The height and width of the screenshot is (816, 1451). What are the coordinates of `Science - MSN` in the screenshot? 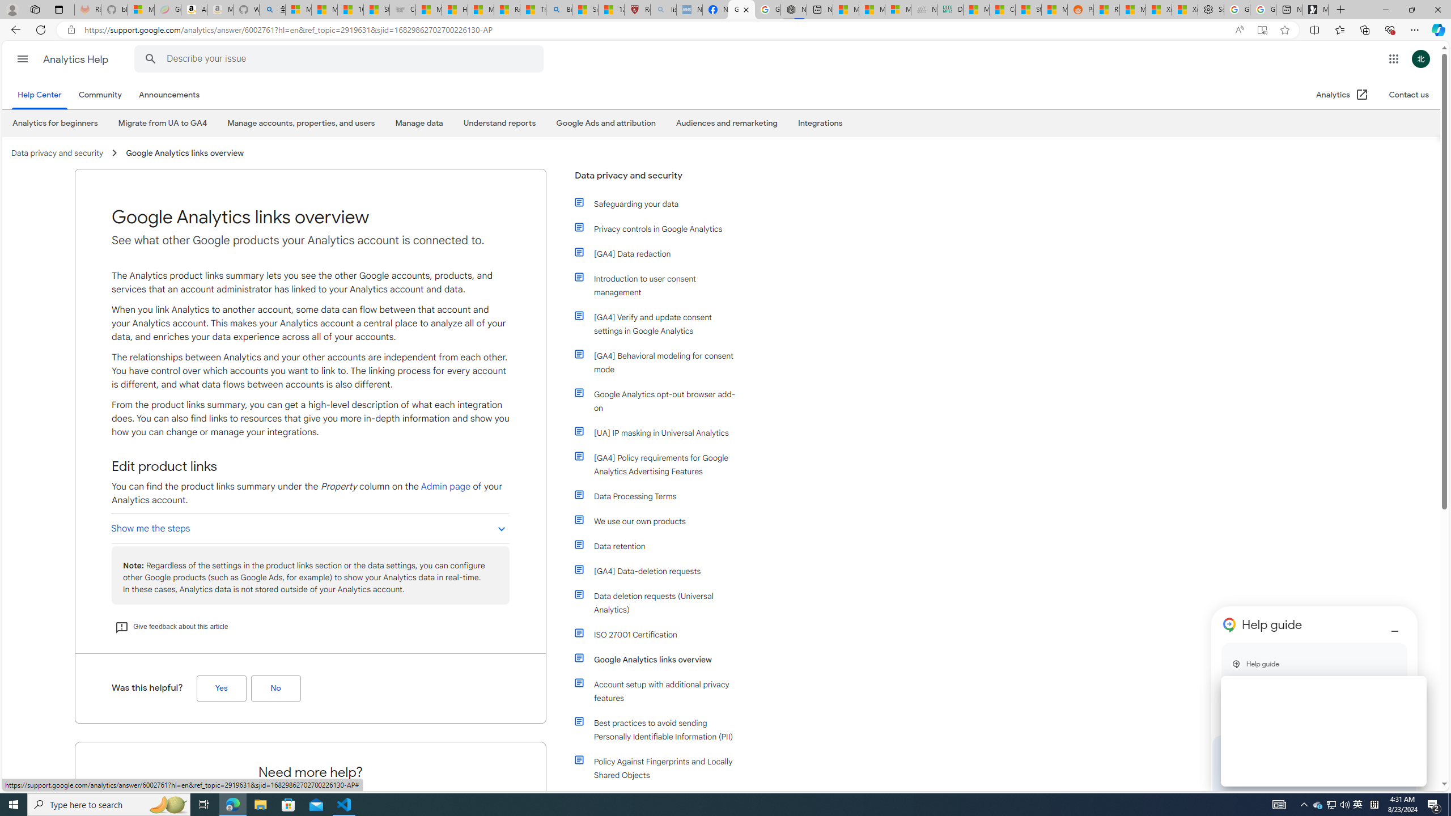 It's located at (585, 10).